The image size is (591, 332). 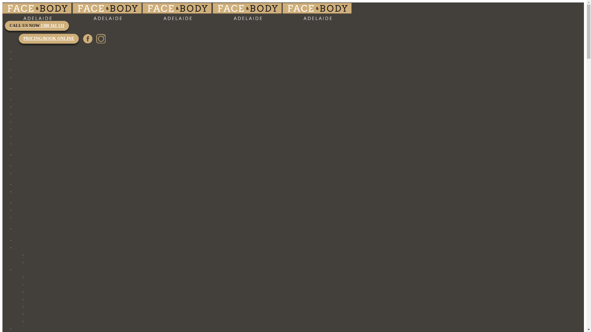 I want to click on Injectables, so click(x=24, y=270).